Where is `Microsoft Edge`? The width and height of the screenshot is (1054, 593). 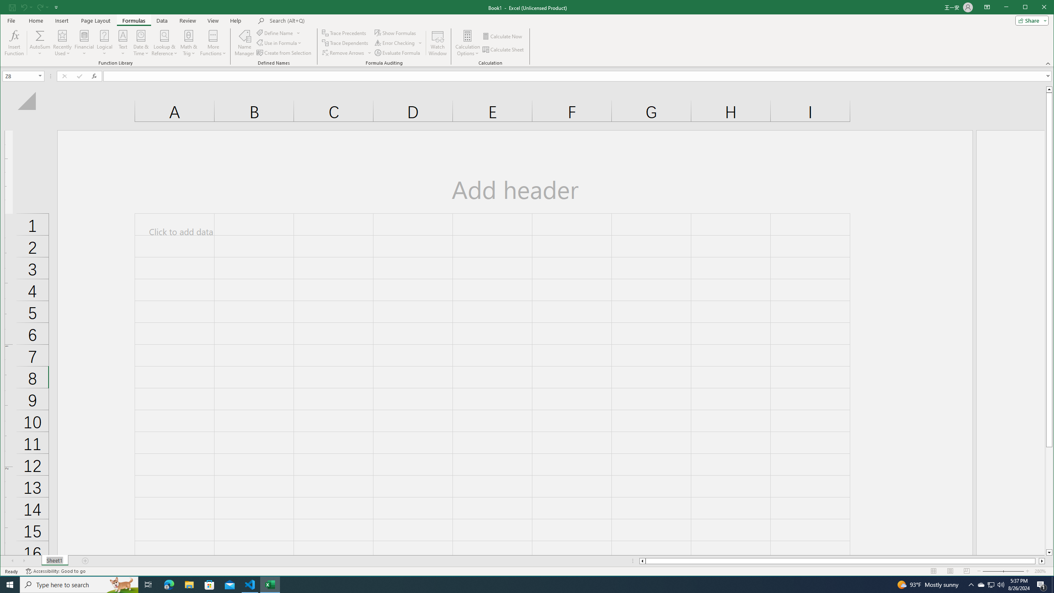
Microsoft Edge is located at coordinates (169, 585).